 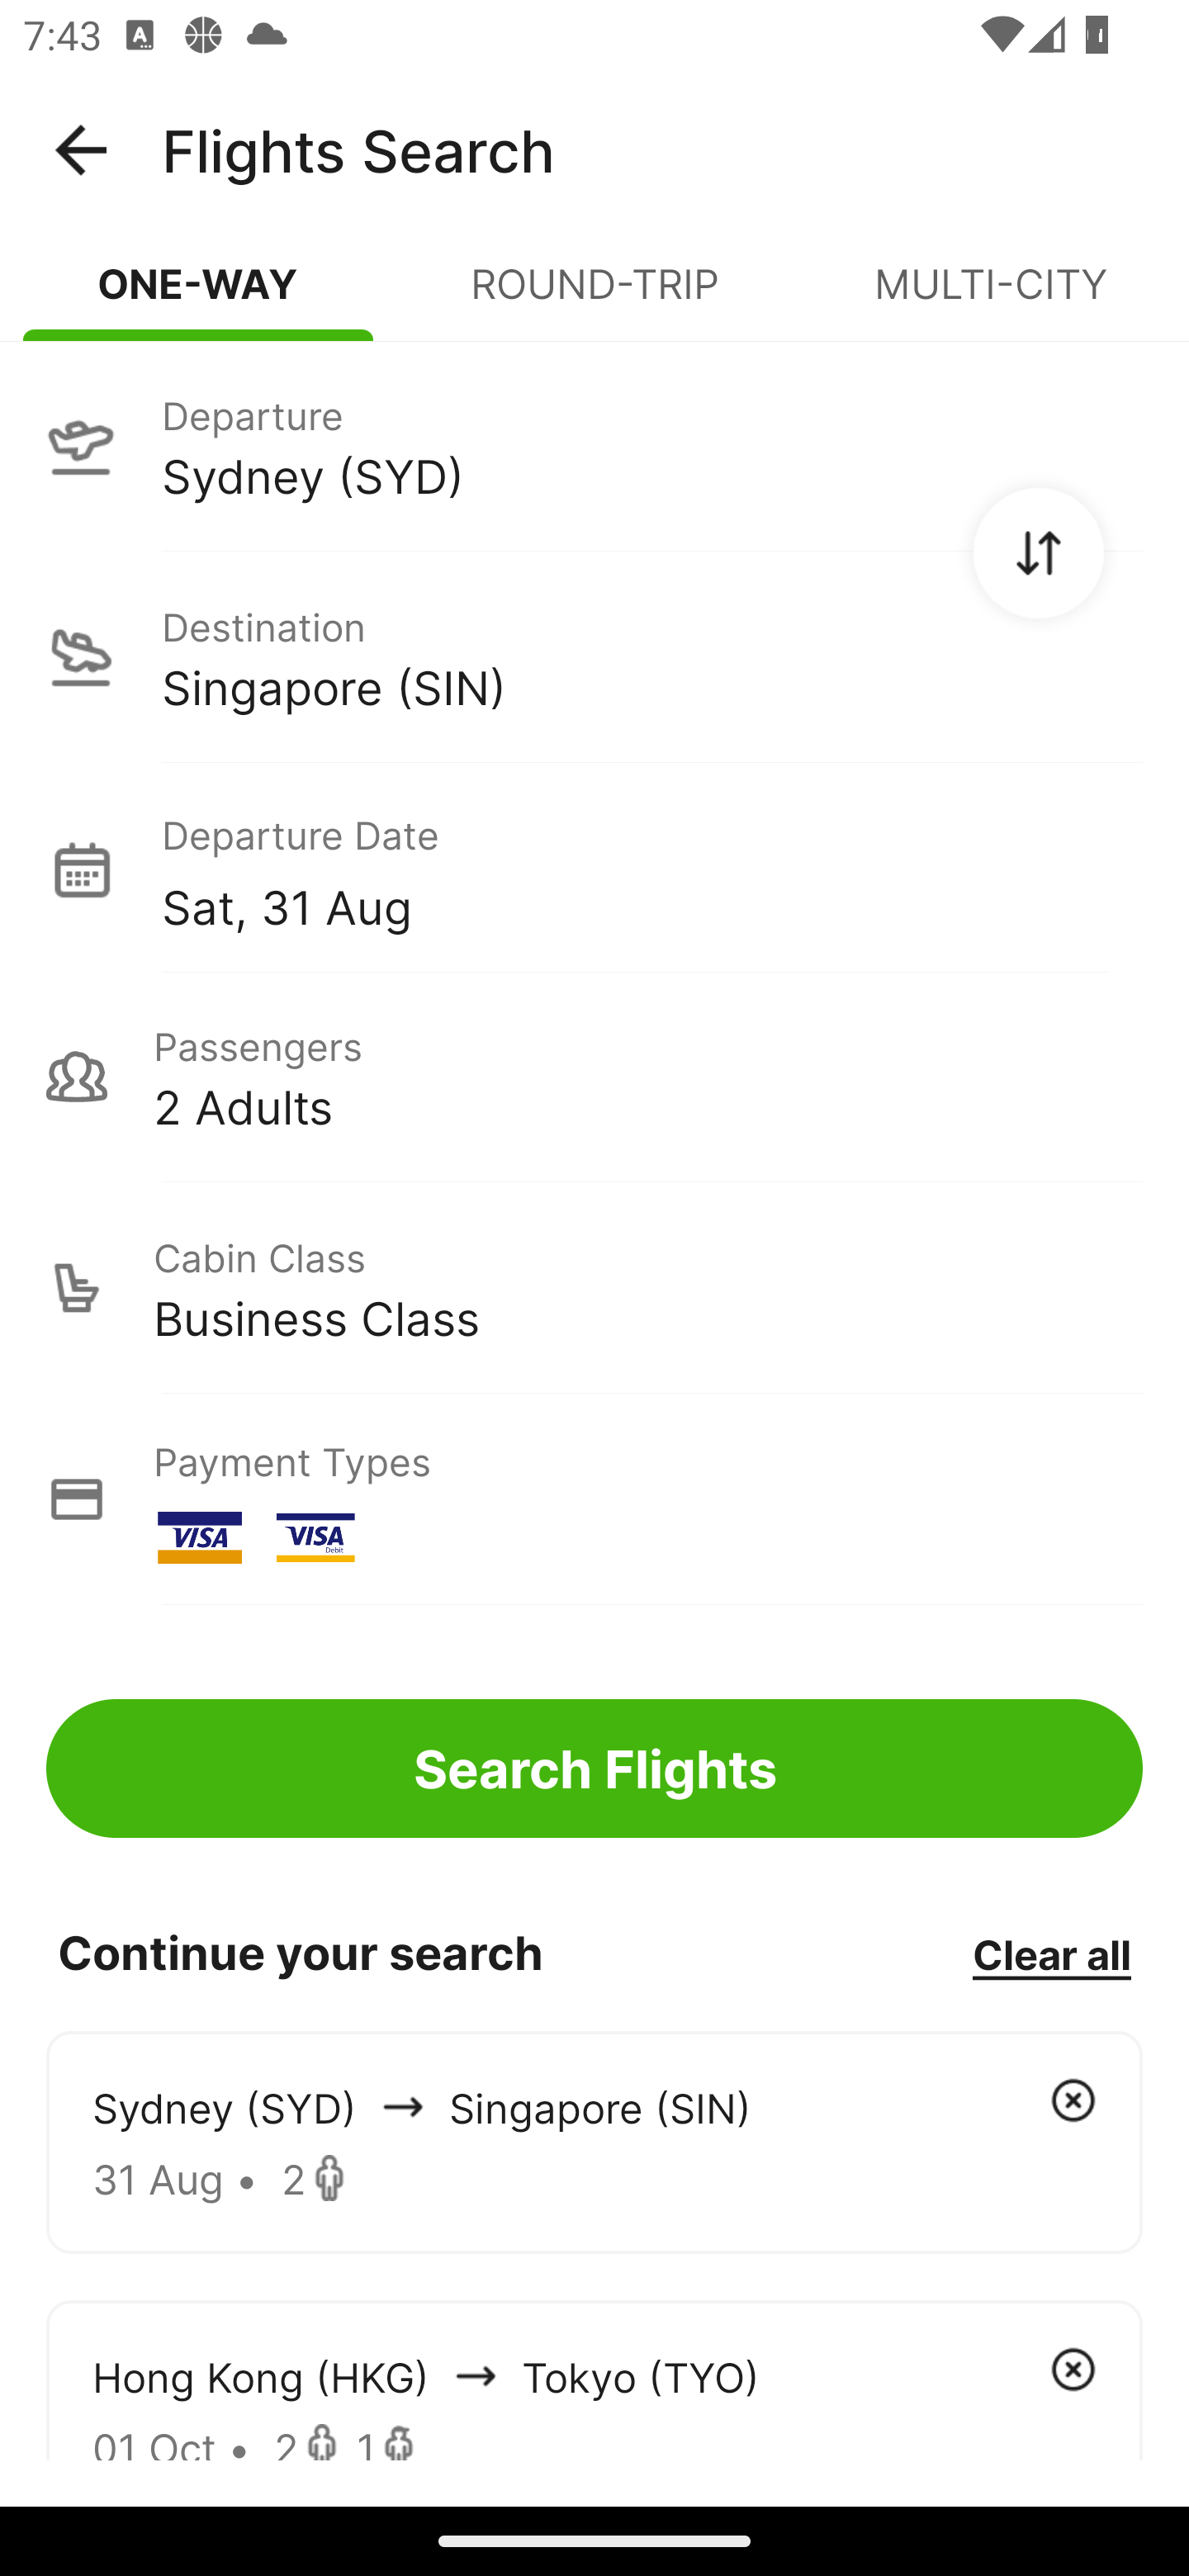 What do you see at coordinates (594, 1769) in the screenshot?
I see `Search Flights` at bounding box center [594, 1769].